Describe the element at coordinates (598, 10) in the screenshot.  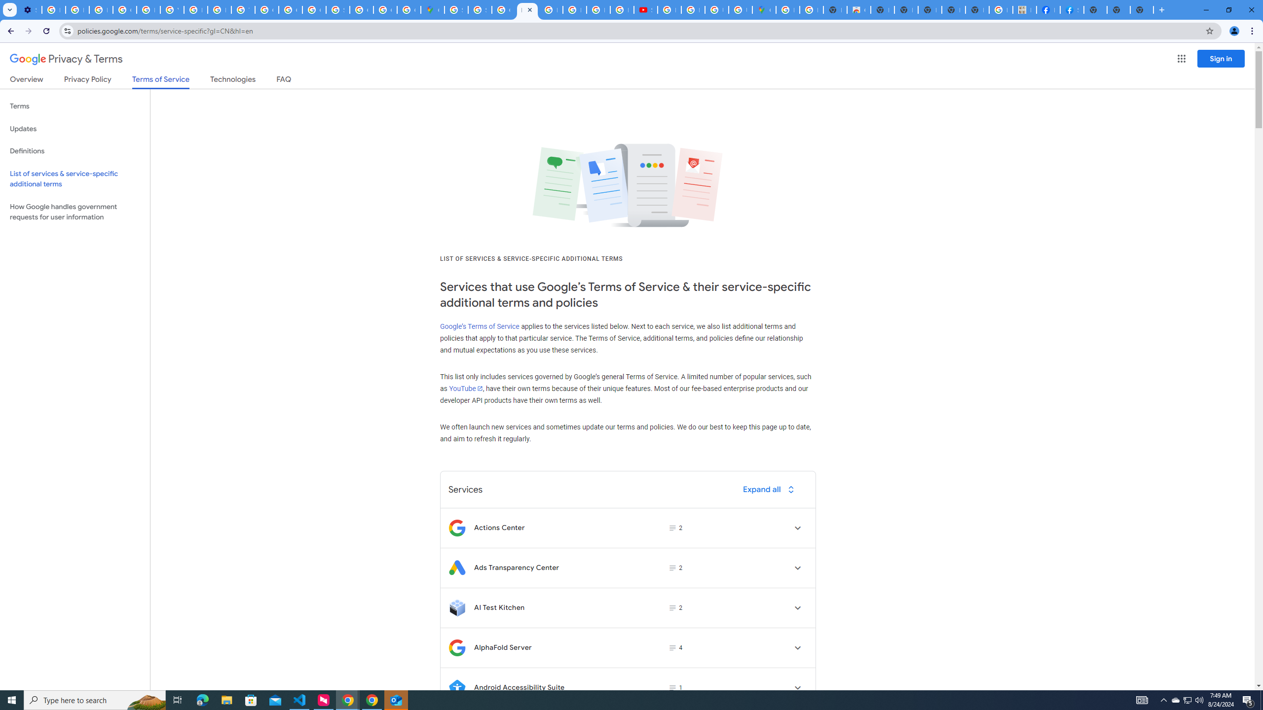
I see `Privacy Help Center - Policies Help` at that location.